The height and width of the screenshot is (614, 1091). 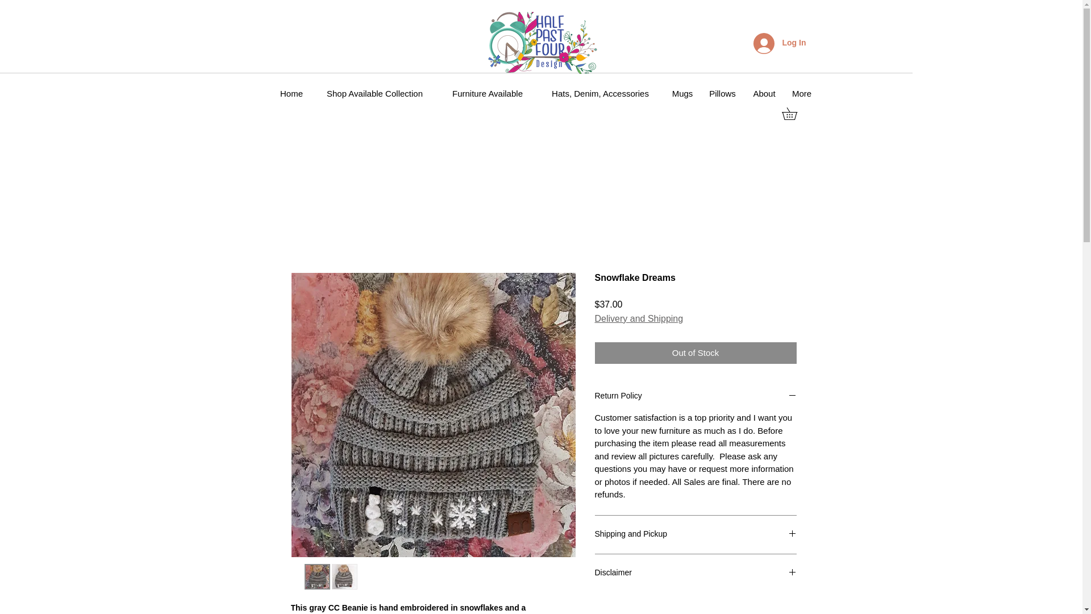 I want to click on Mugs, so click(x=682, y=94).